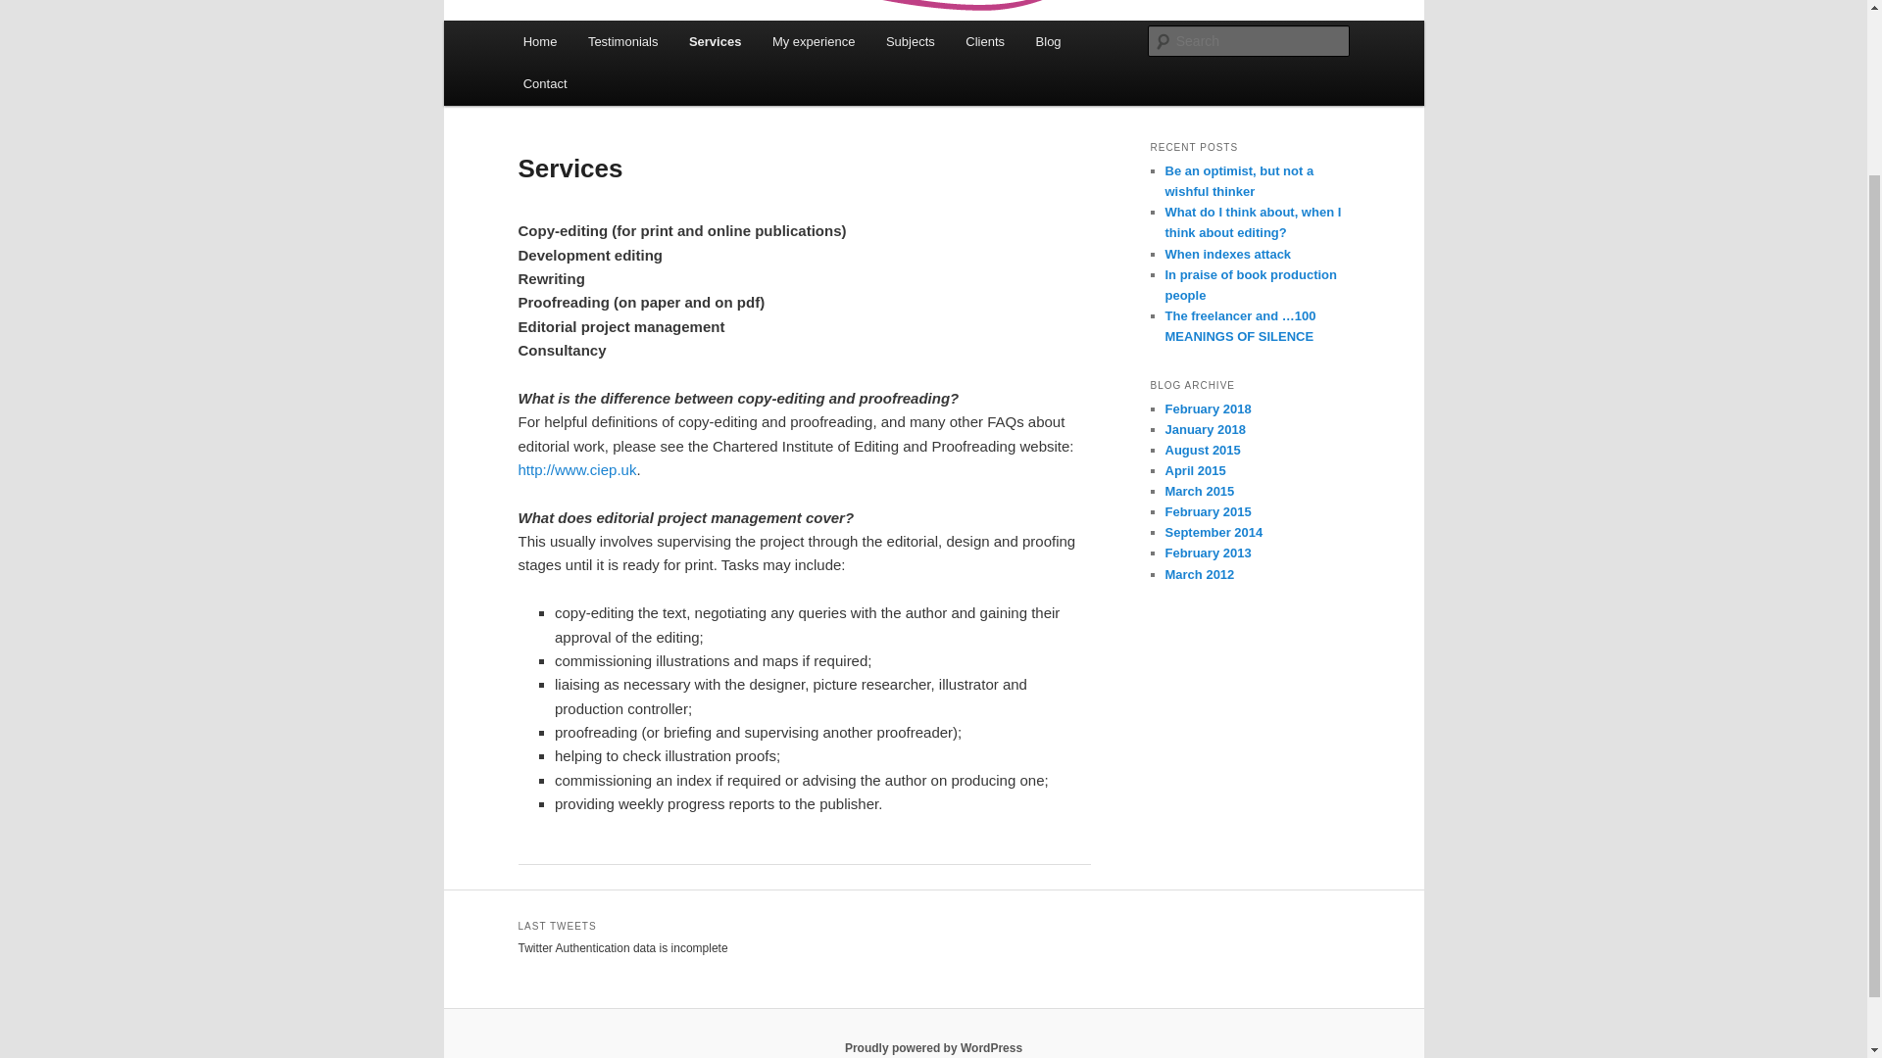 This screenshot has width=1882, height=1058. I want to click on Services, so click(715, 41).